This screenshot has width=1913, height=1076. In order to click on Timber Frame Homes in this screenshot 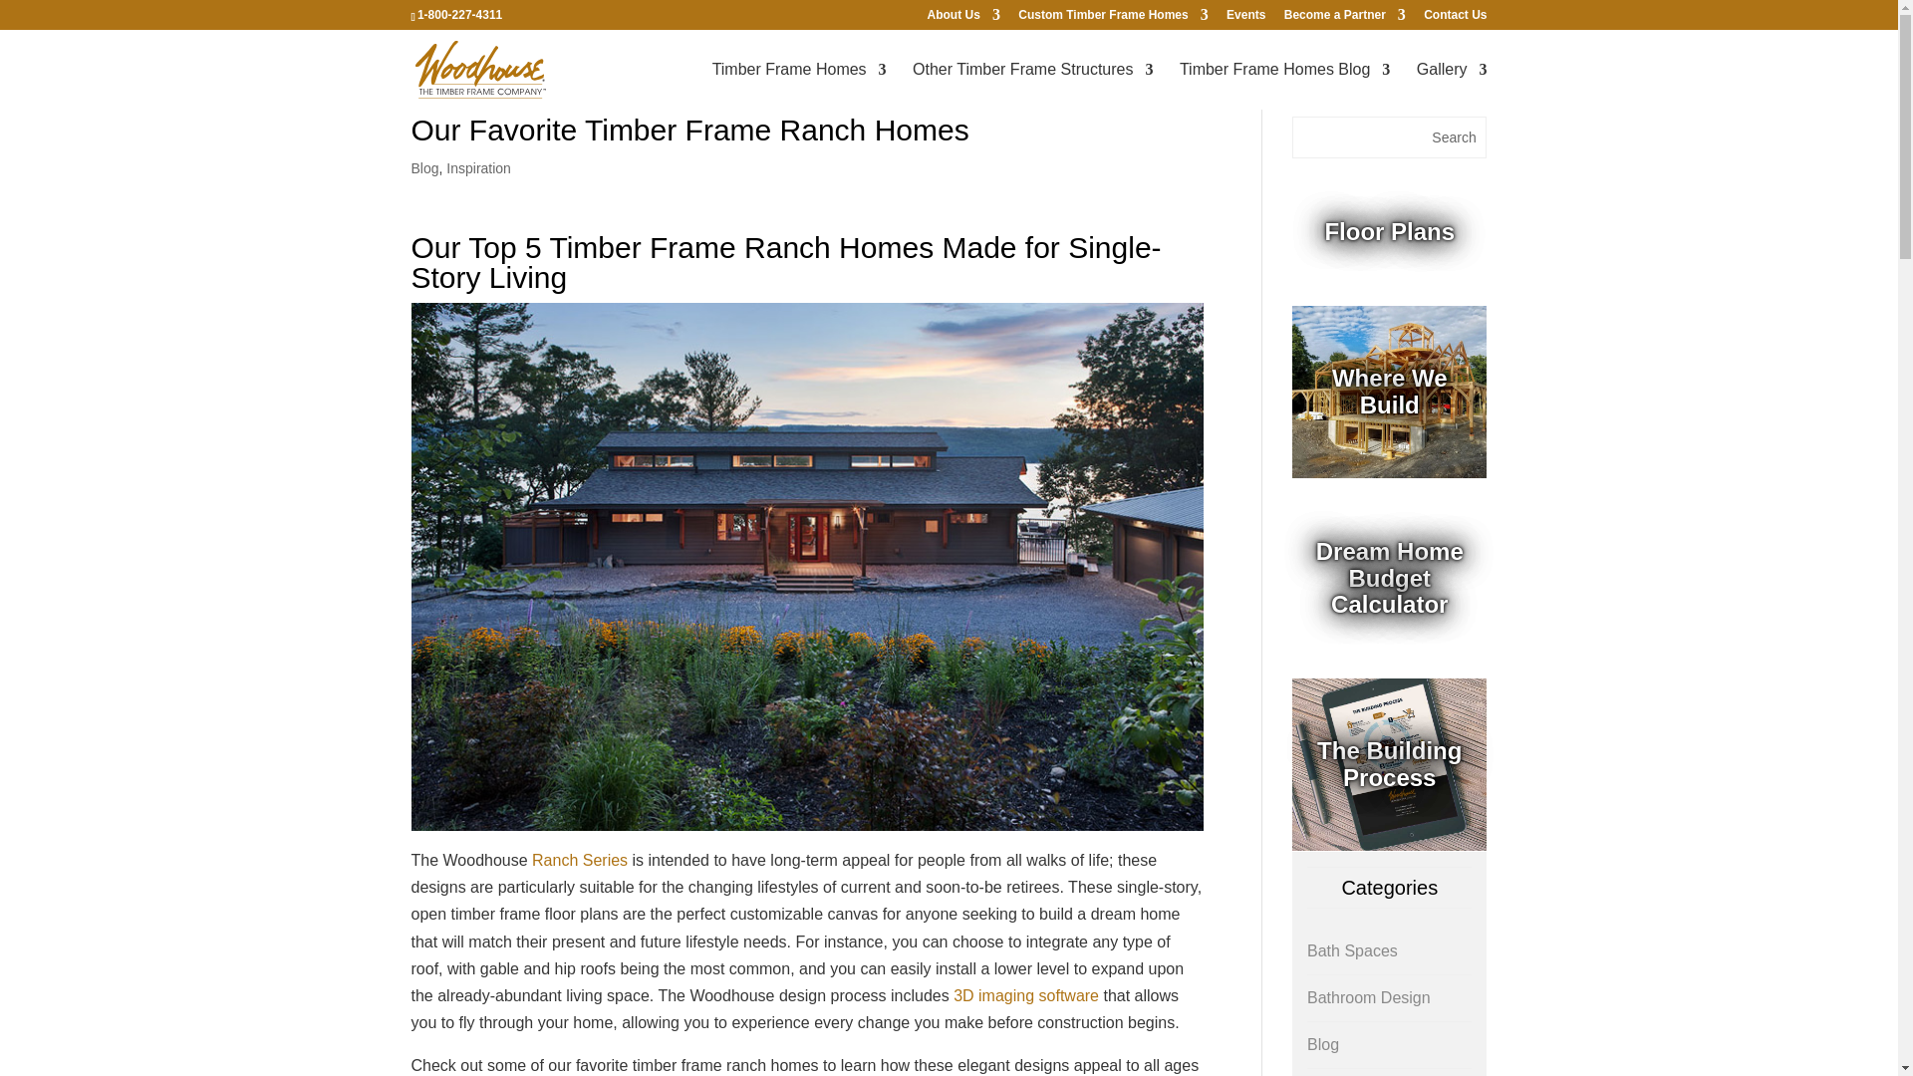, I will do `click(799, 86)`.